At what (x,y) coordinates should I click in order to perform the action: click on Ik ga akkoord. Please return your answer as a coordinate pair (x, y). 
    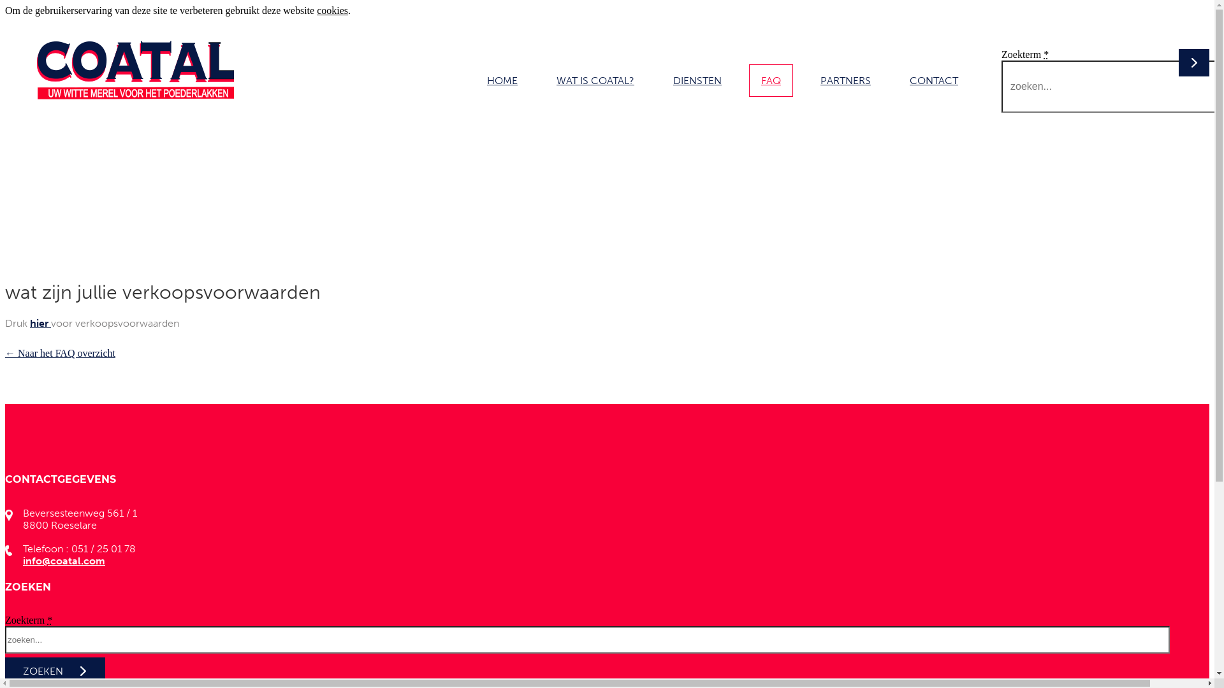
    Looking at the image, I should click on (381, 10).